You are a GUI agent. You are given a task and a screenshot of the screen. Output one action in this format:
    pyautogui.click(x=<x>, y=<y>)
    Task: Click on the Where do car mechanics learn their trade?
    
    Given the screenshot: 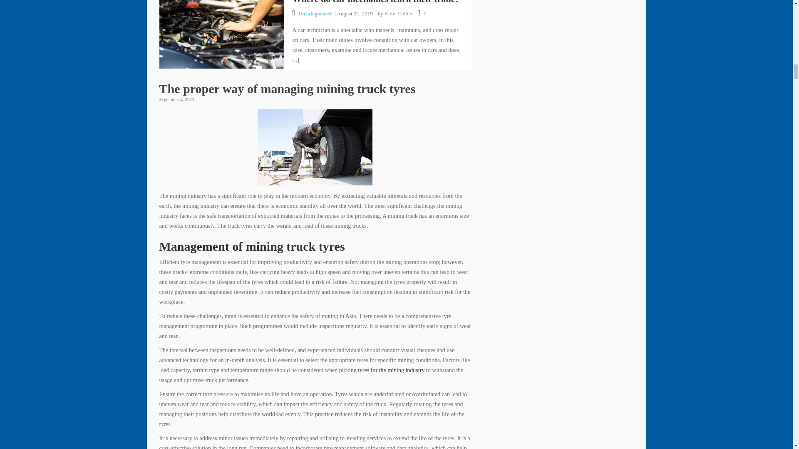 What is the action you would take?
    pyautogui.click(x=221, y=27)
    